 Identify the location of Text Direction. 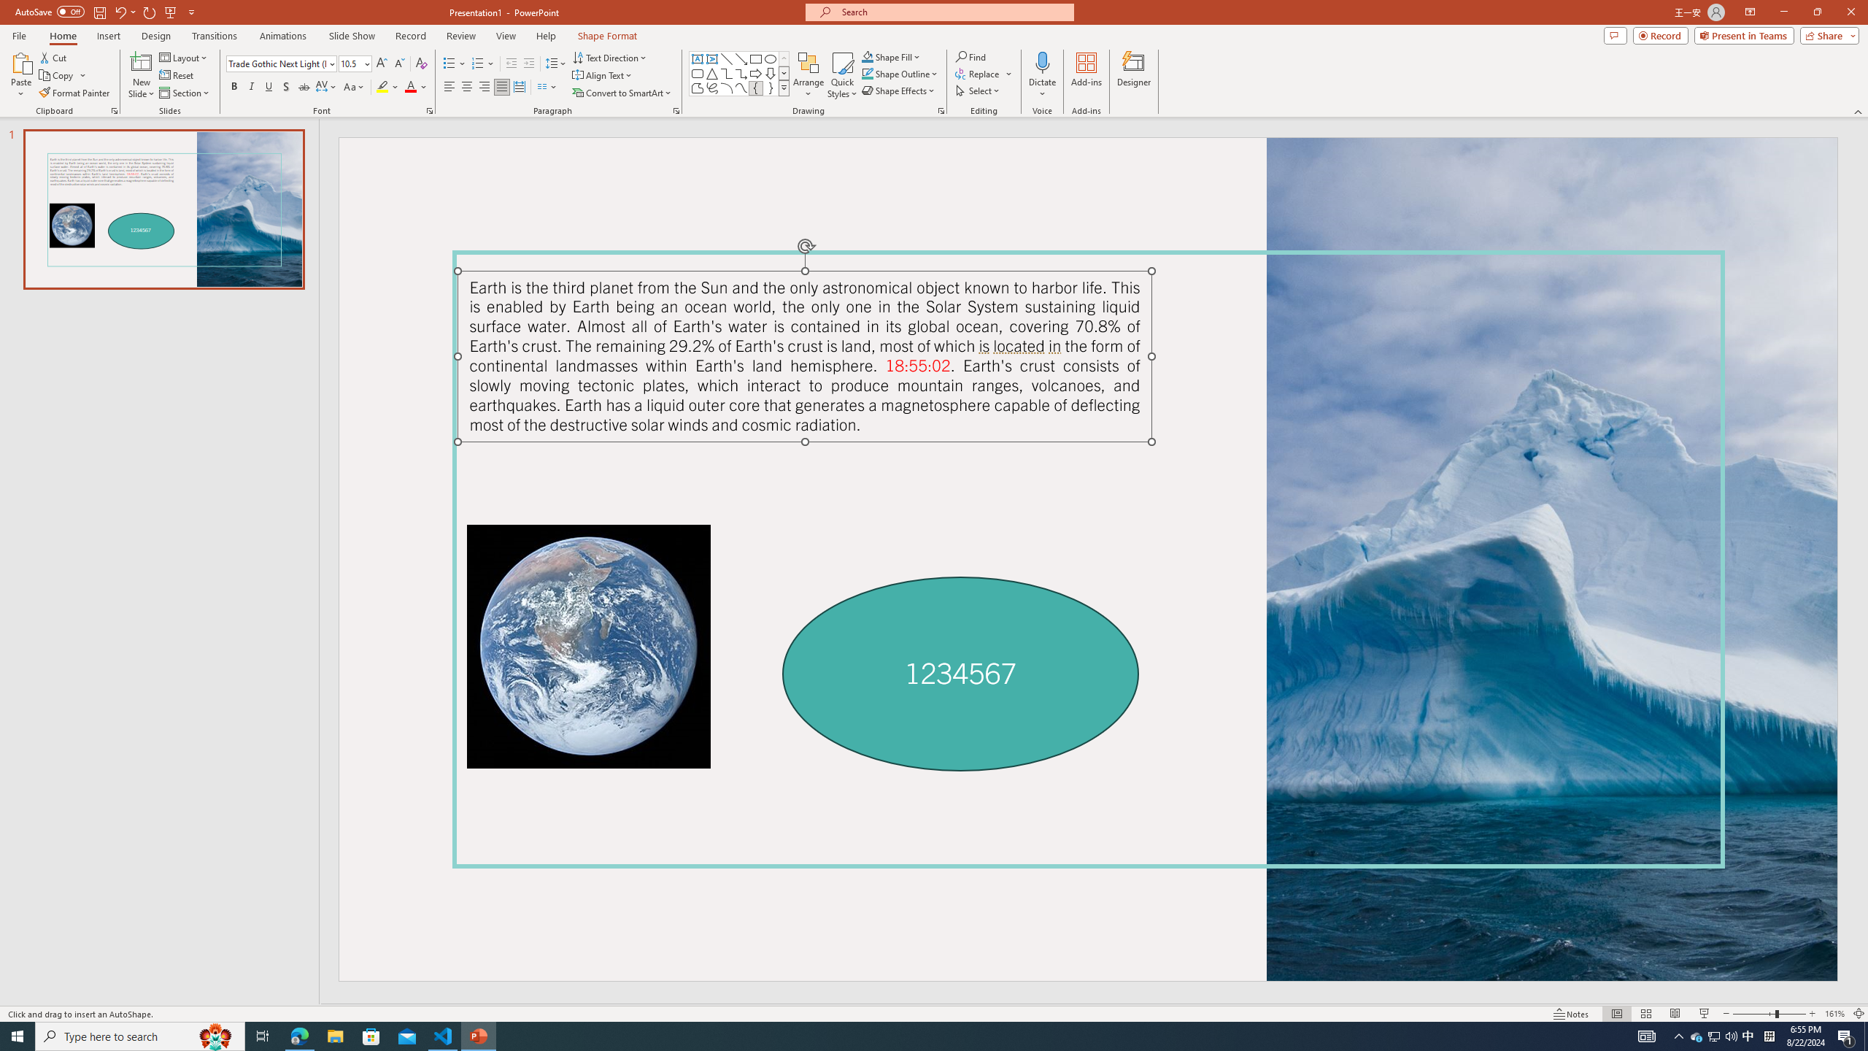
(610, 57).